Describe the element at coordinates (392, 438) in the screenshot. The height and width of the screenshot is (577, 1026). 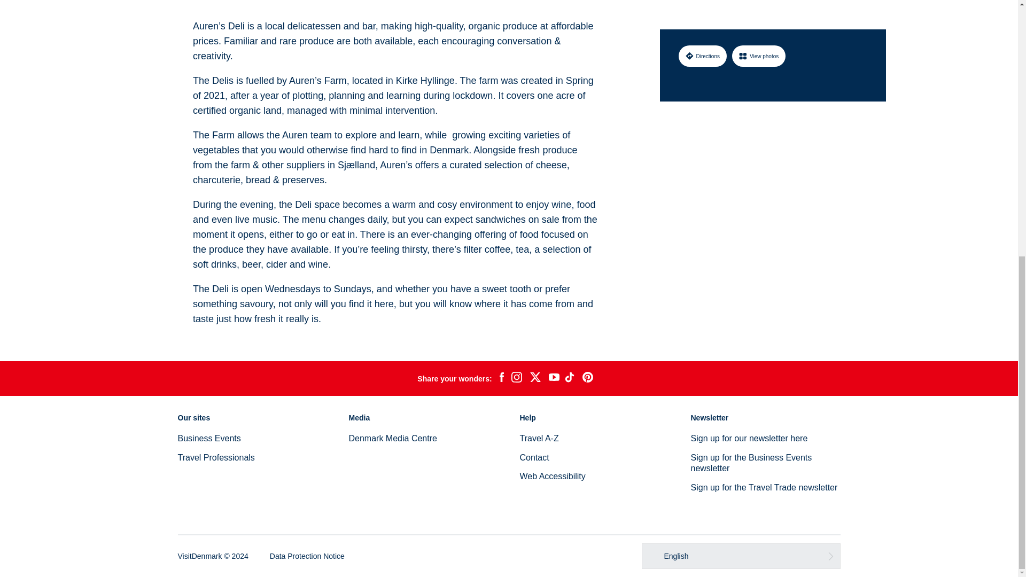
I see `Denmark Media Centre` at that location.